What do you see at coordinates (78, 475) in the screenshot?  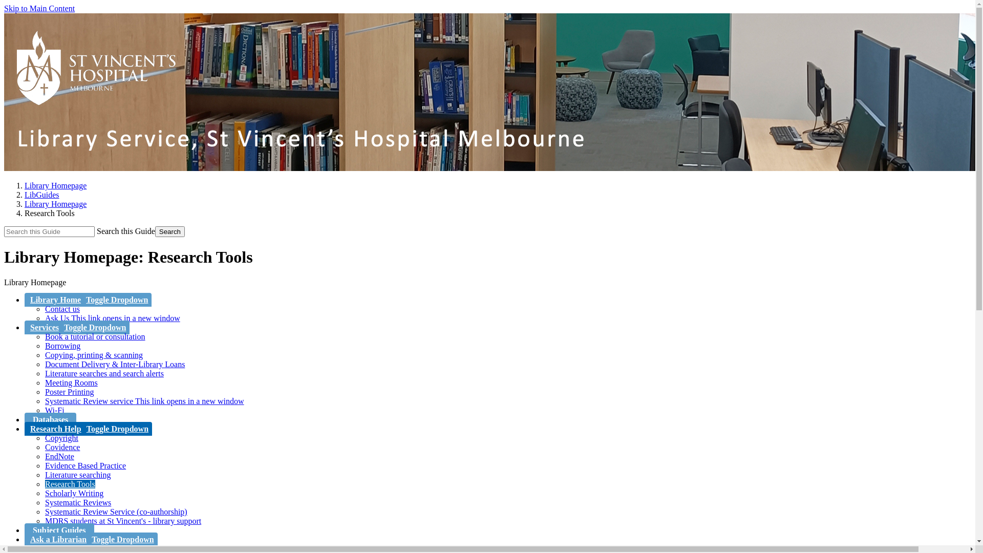 I see `Literature searching` at bounding box center [78, 475].